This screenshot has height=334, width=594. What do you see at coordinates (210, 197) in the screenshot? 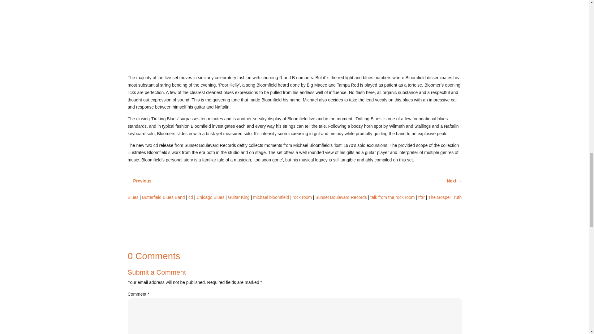
I see `Chicago Blues` at bounding box center [210, 197].